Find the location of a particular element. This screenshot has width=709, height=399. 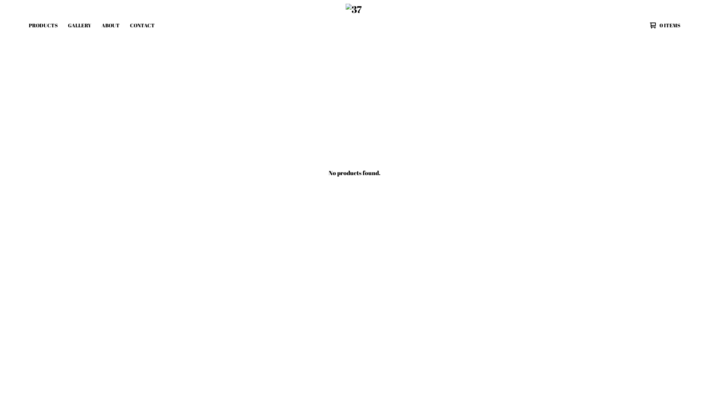

GALLERY is located at coordinates (80, 25).